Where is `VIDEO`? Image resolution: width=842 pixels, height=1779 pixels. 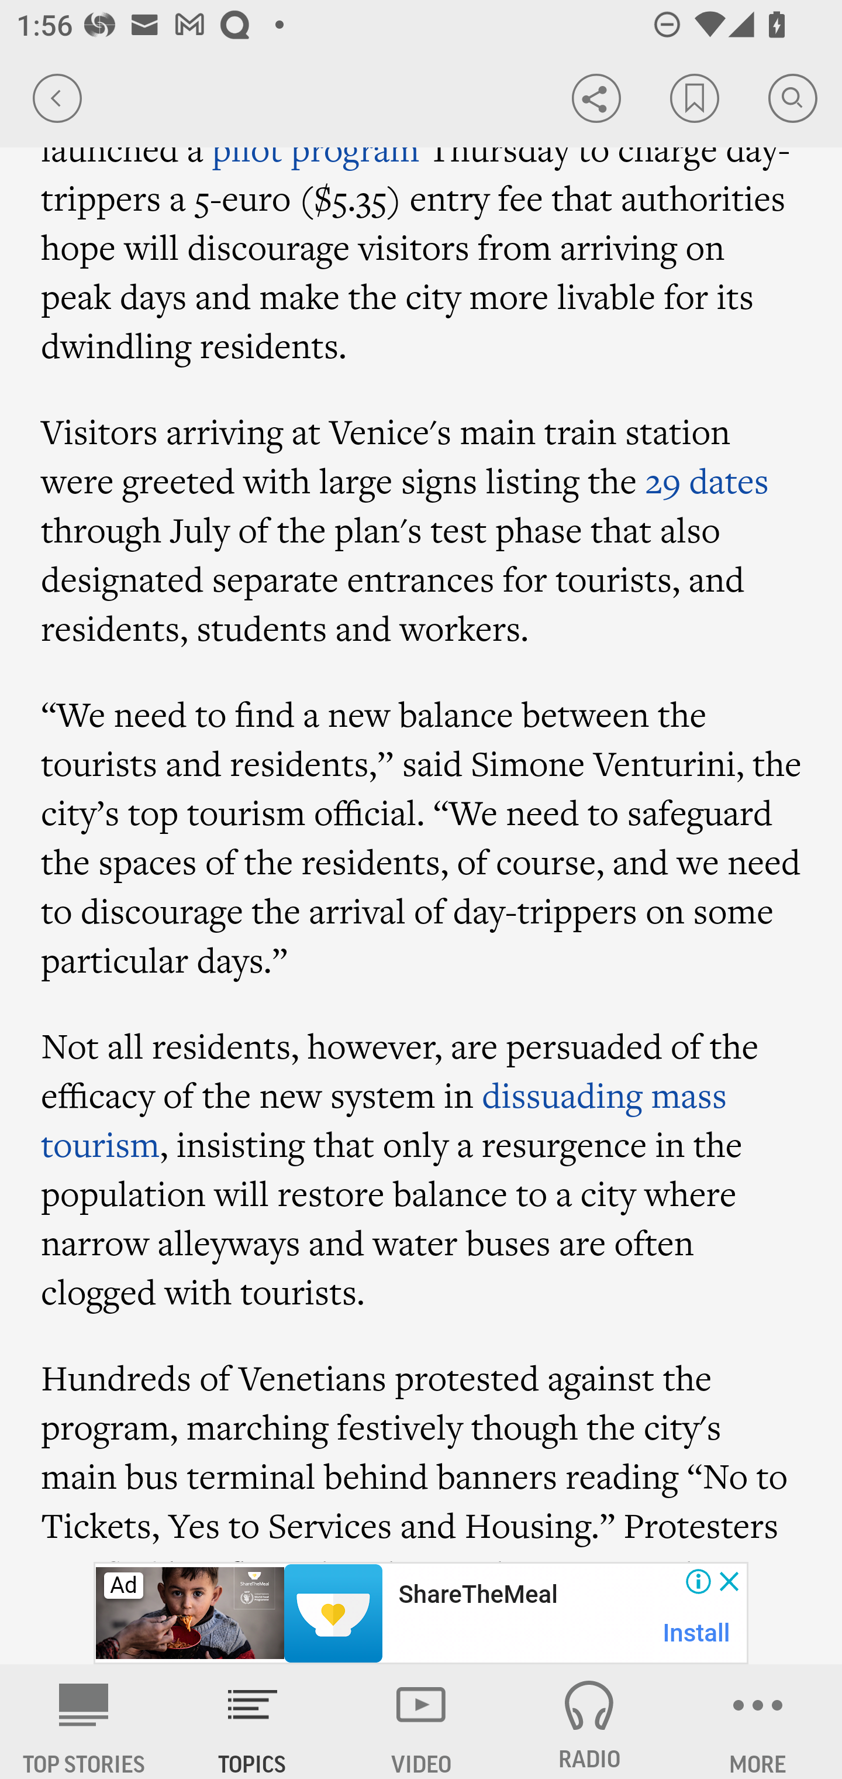
VIDEO is located at coordinates (421, 1722).